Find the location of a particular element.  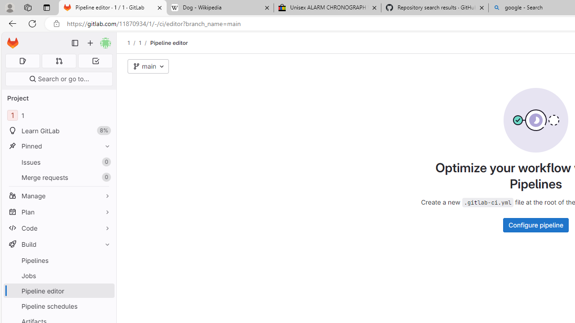

Learn GitLab8% is located at coordinates (58, 131).